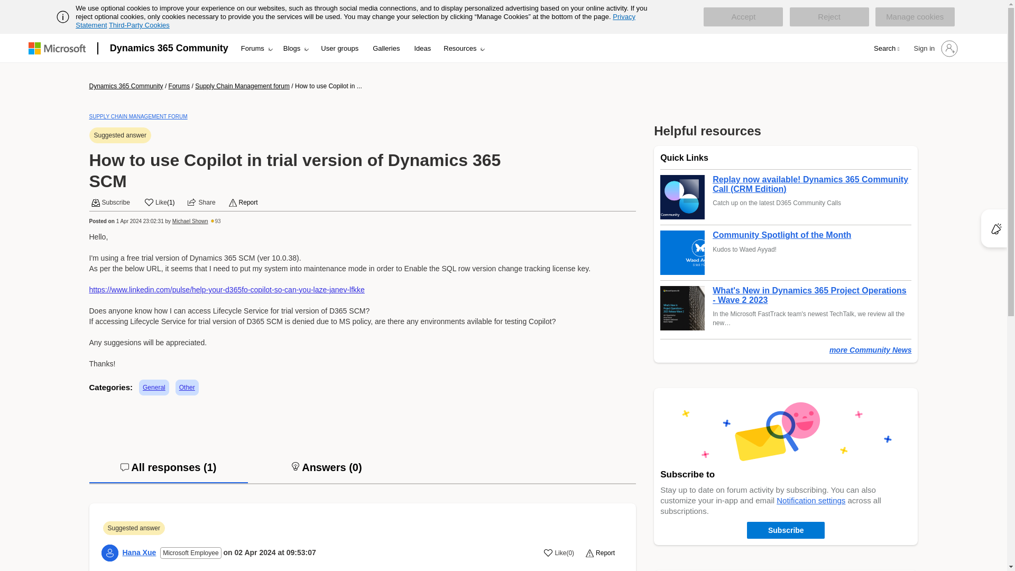  Describe the element at coordinates (140, 552) in the screenshot. I see `Hana Xue` at that location.